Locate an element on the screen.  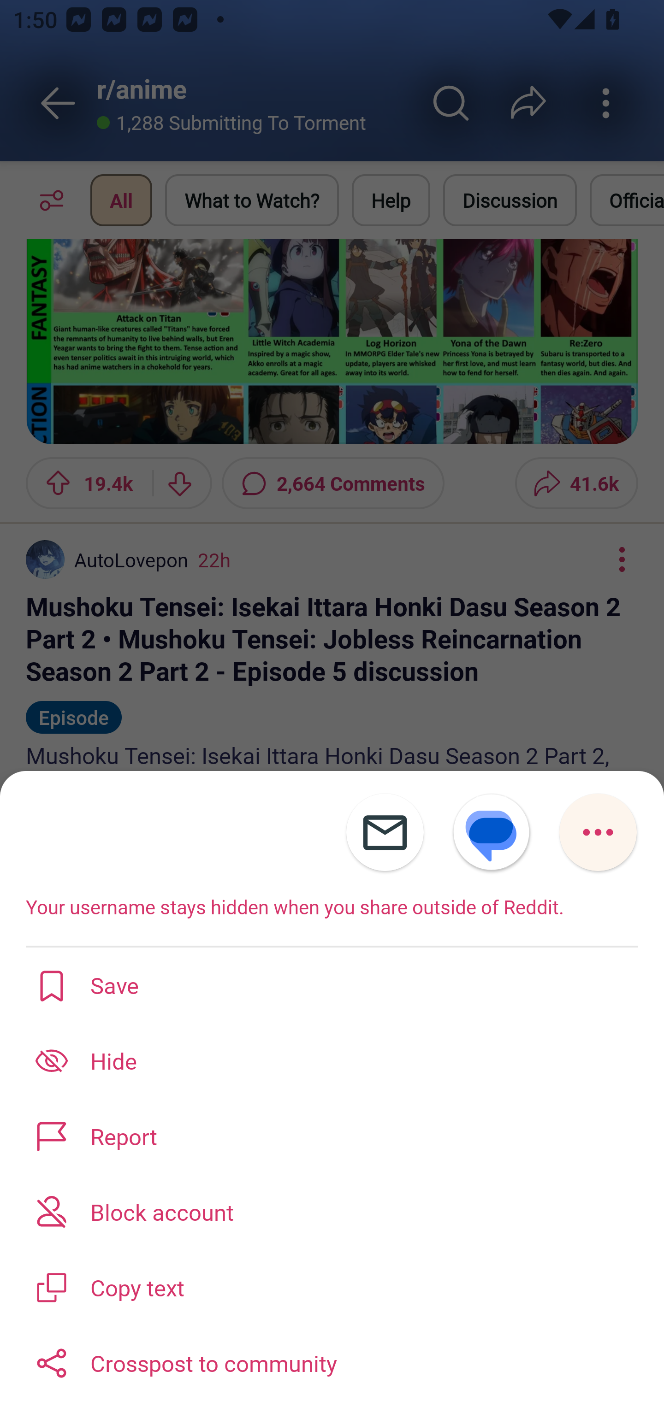
Save is located at coordinates (332, 985).